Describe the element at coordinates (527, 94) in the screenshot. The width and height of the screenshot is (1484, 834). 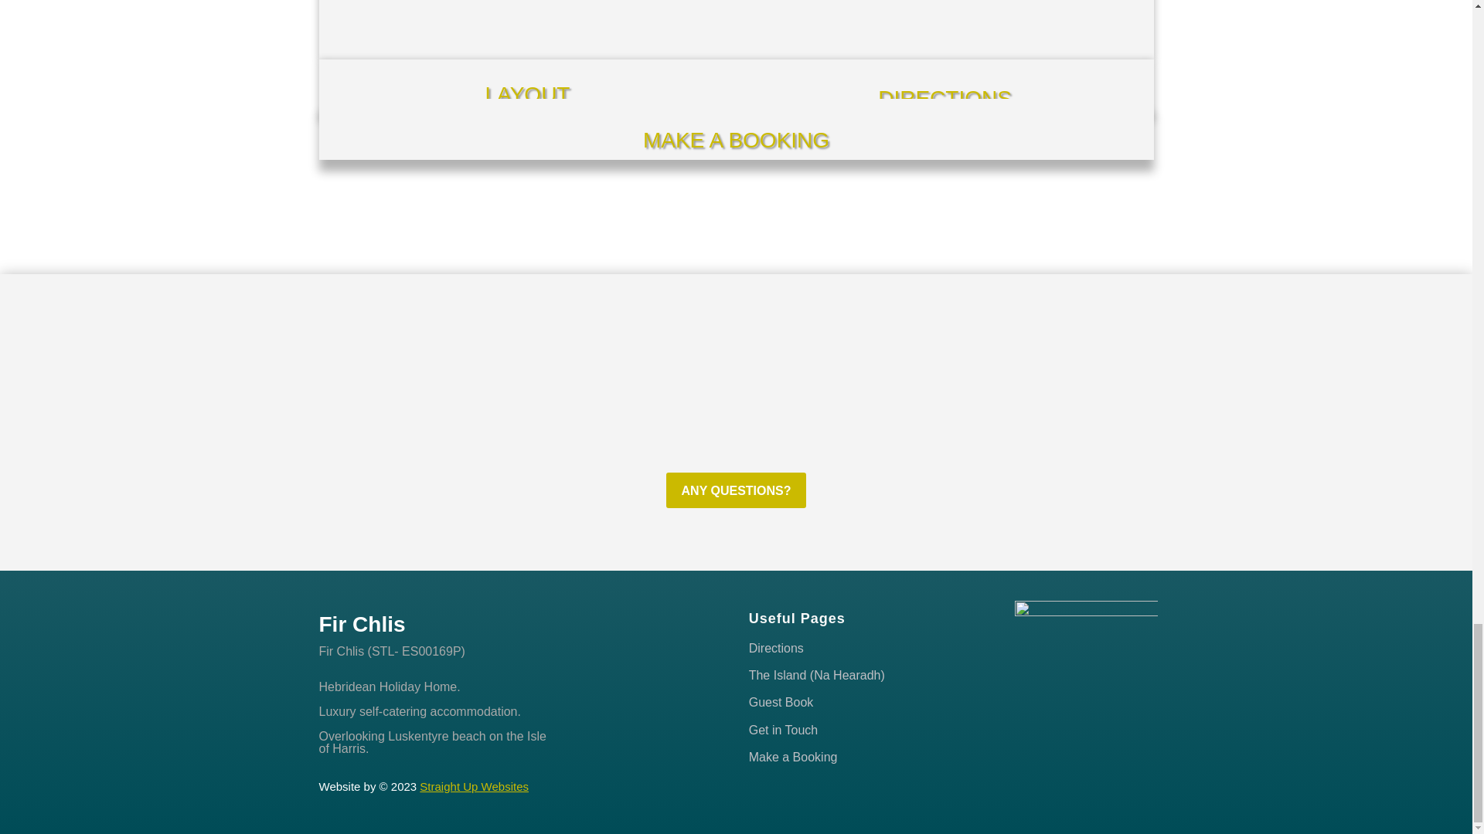
I see `LAYOUT` at that location.